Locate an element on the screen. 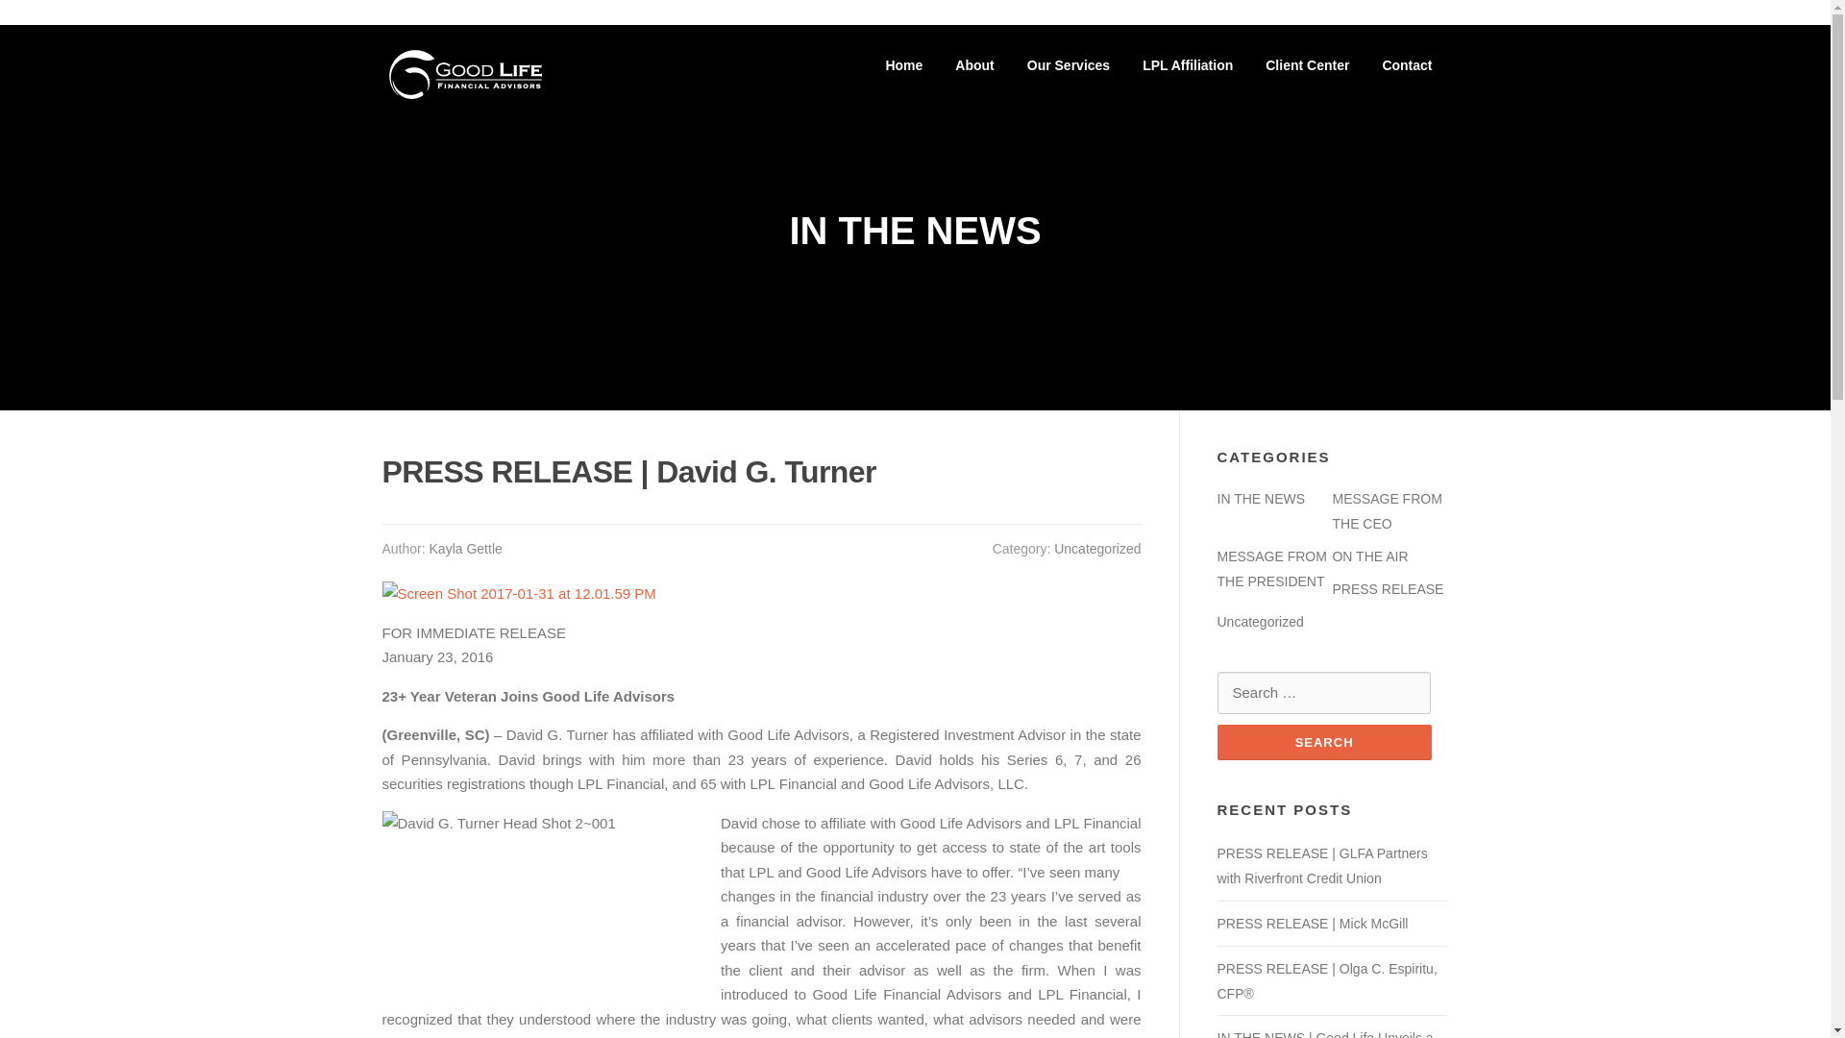 Image resolution: width=1845 pixels, height=1038 pixels. LPL Affiliation is located at coordinates (1187, 65).